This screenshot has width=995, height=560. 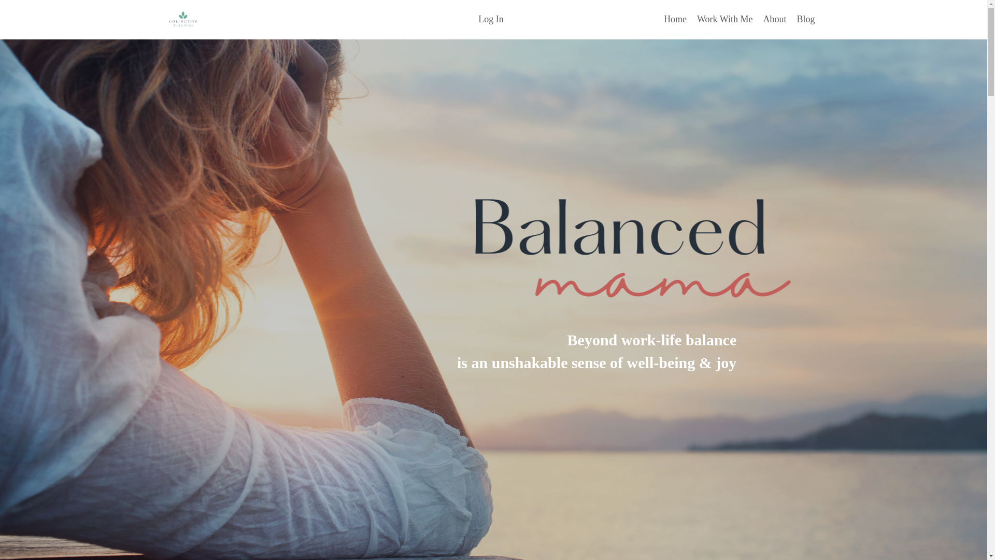 What do you see at coordinates (491, 19) in the screenshot?
I see `Log In` at bounding box center [491, 19].